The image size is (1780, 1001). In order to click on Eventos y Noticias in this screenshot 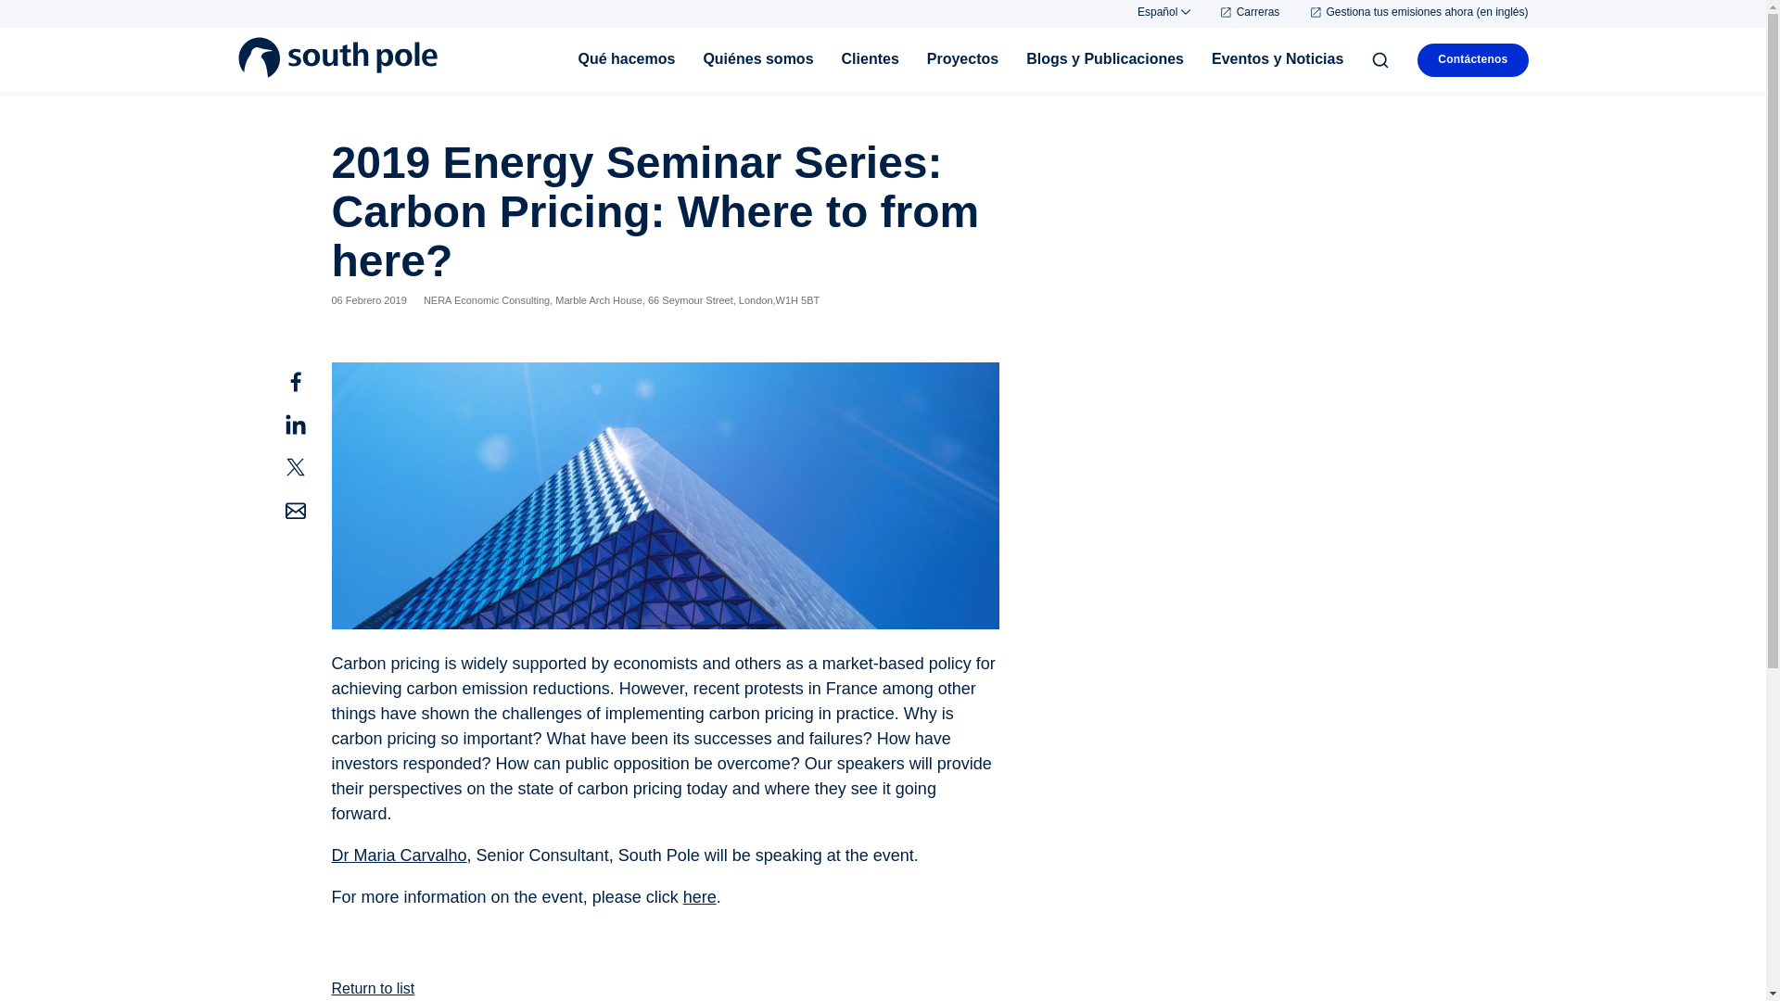, I will do `click(1278, 58)`.